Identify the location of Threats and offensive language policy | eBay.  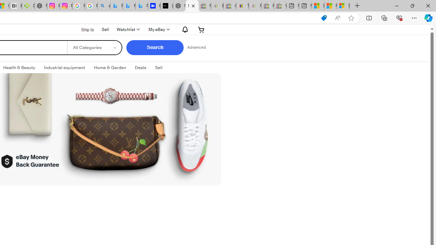
(242, 6).